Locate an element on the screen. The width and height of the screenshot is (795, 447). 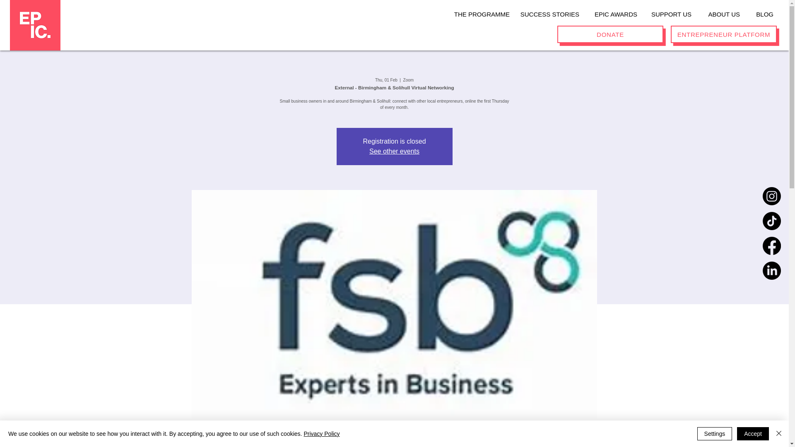
See other events is located at coordinates (394, 151).